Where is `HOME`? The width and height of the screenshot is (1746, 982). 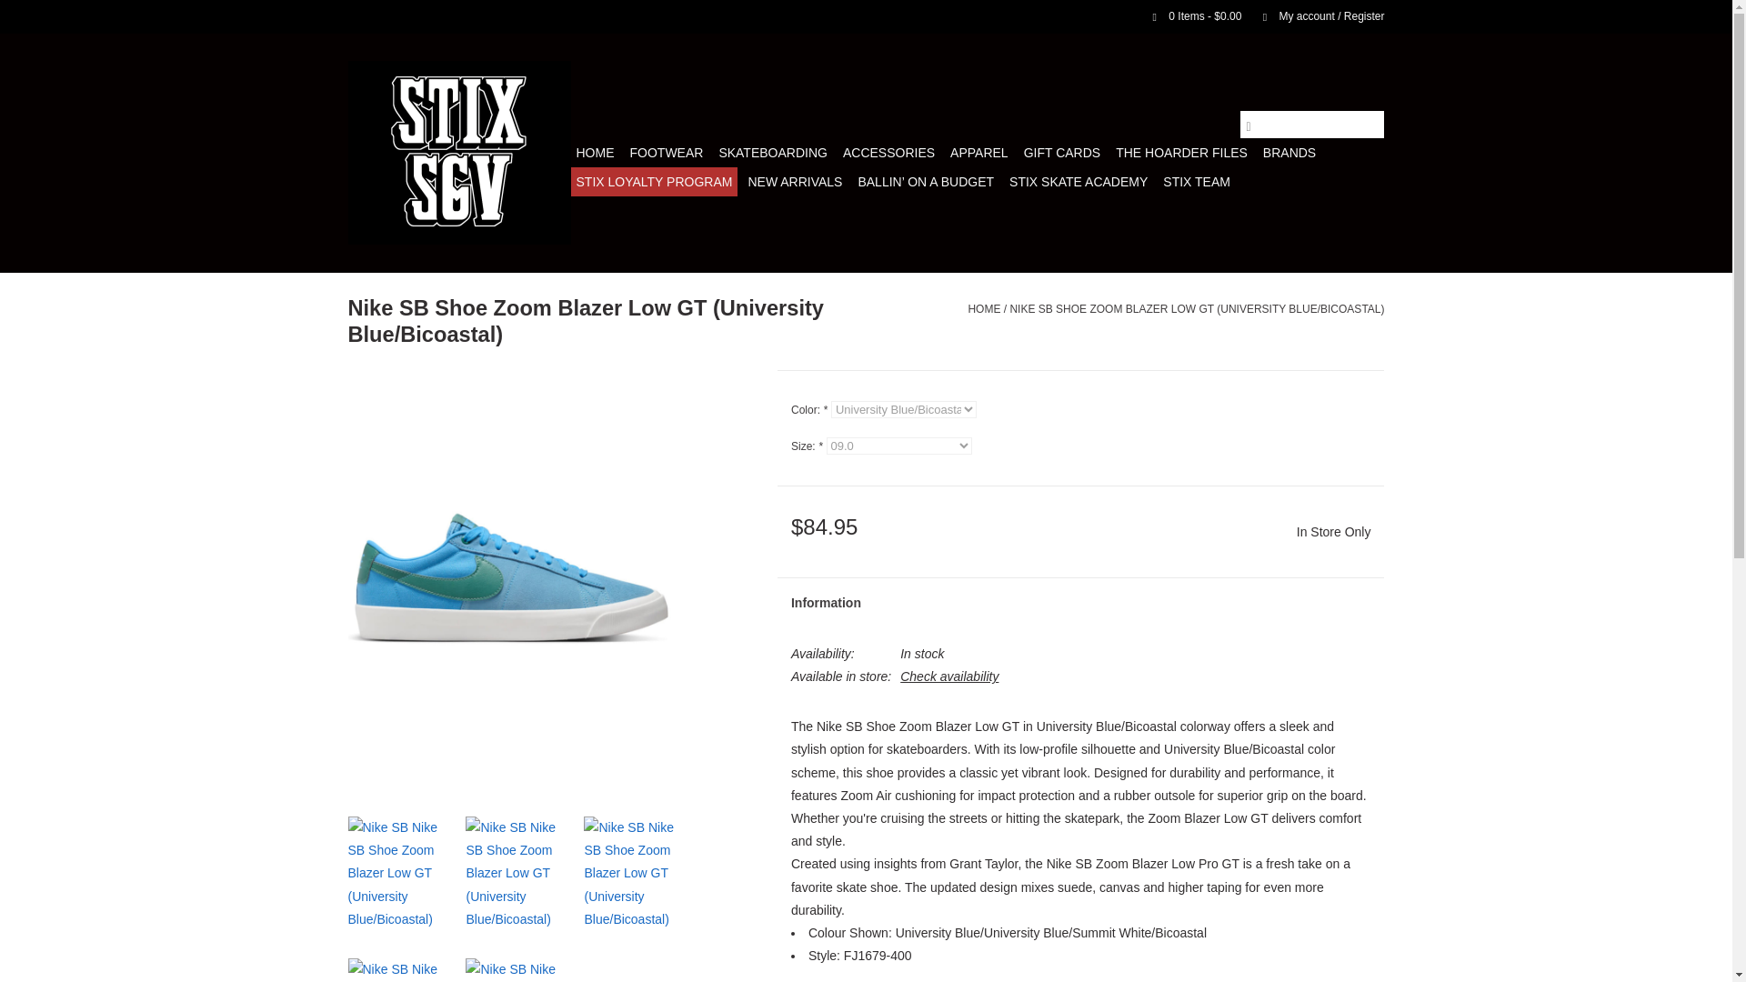 HOME is located at coordinates (595, 153).